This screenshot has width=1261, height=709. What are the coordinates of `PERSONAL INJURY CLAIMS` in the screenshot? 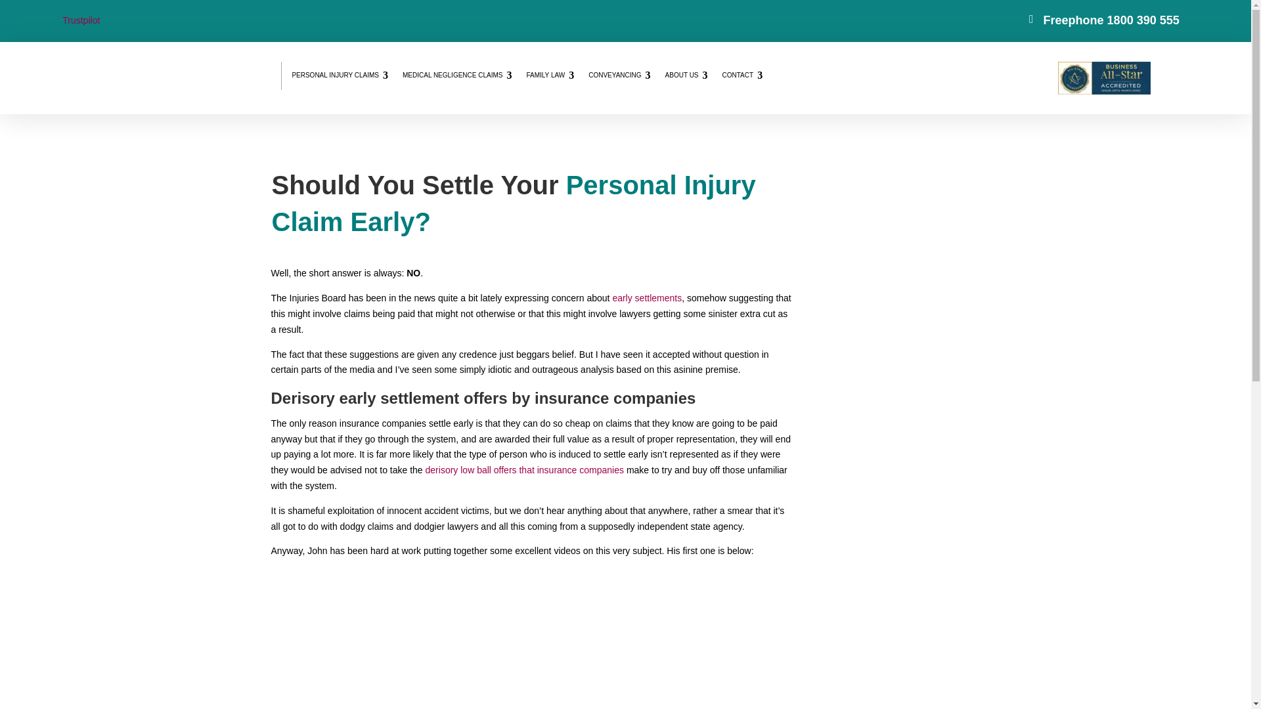 It's located at (340, 75).